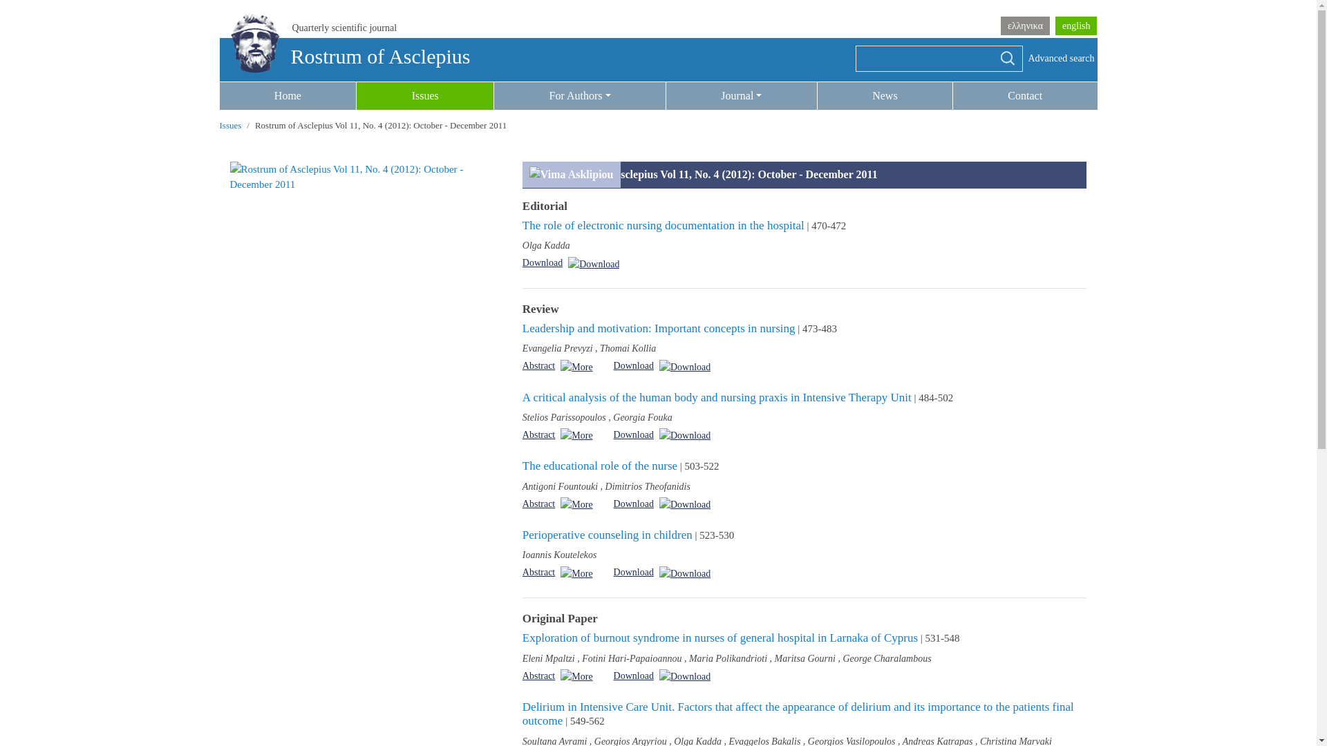 Image resolution: width=1327 pixels, height=746 pixels. What do you see at coordinates (1075, 25) in the screenshot?
I see `english` at bounding box center [1075, 25].